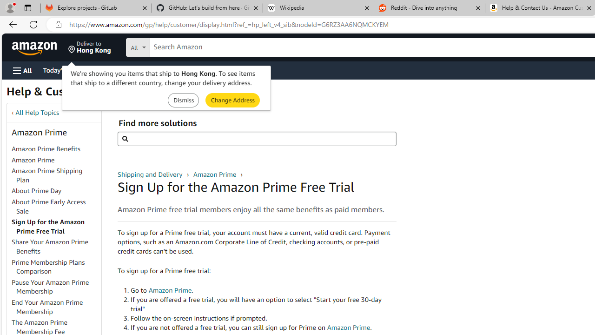 The height and width of the screenshot is (335, 595). Describe the element at coordinates (62, 70) in the screenshot. I see `Today's Deals` at that location.